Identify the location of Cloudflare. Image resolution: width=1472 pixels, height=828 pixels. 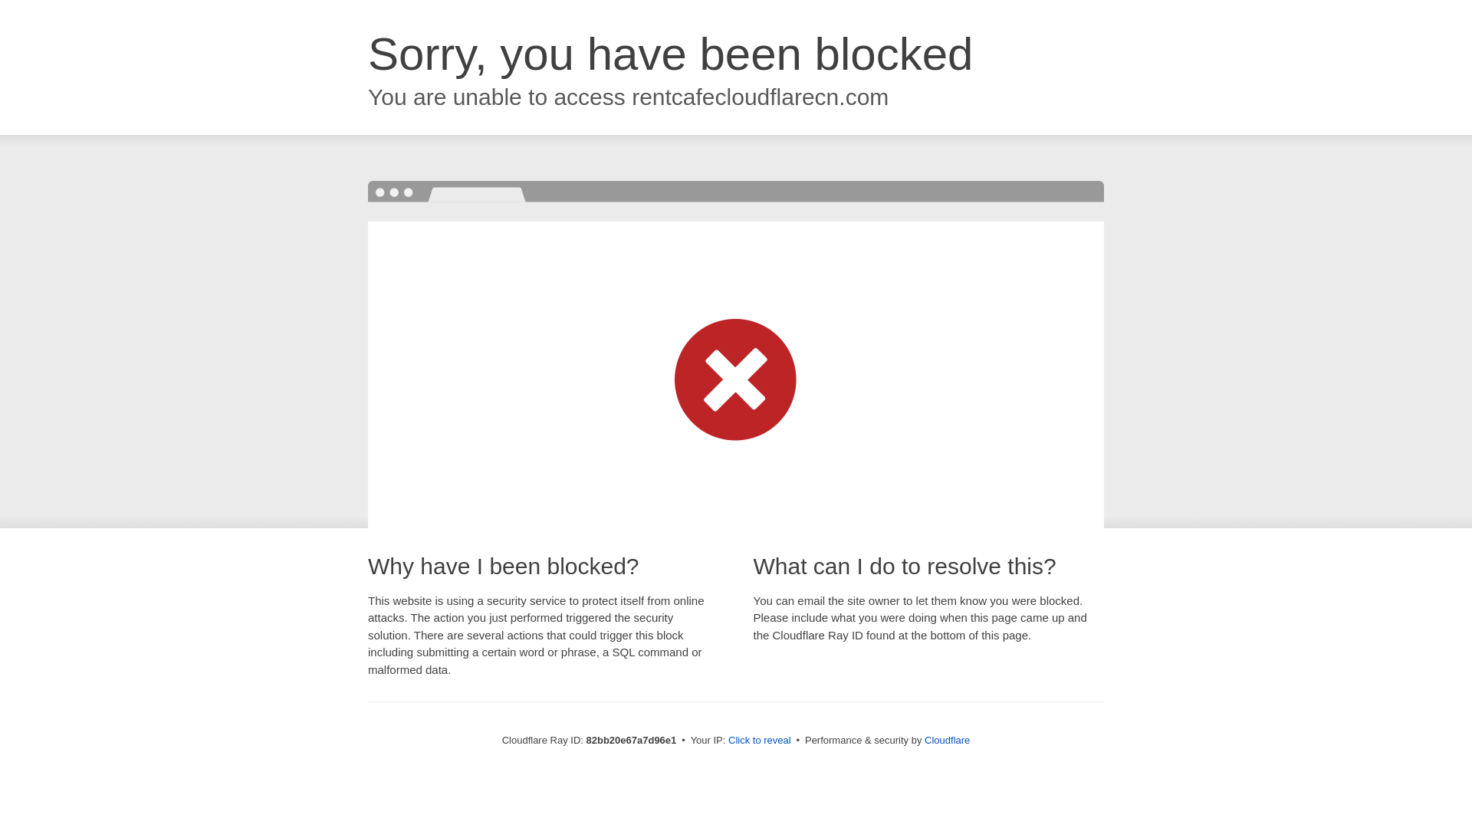
(948, 741).